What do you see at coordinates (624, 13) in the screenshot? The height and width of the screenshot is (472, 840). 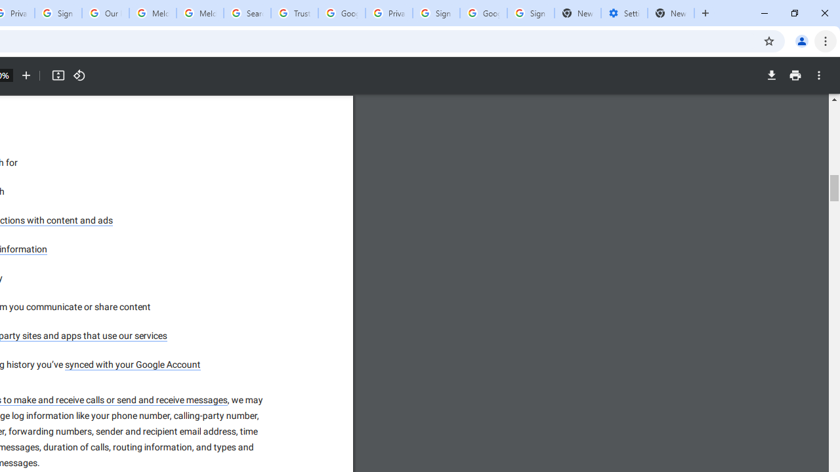 I see `Settings - Addresses and more` at bounding box center [624, 13].